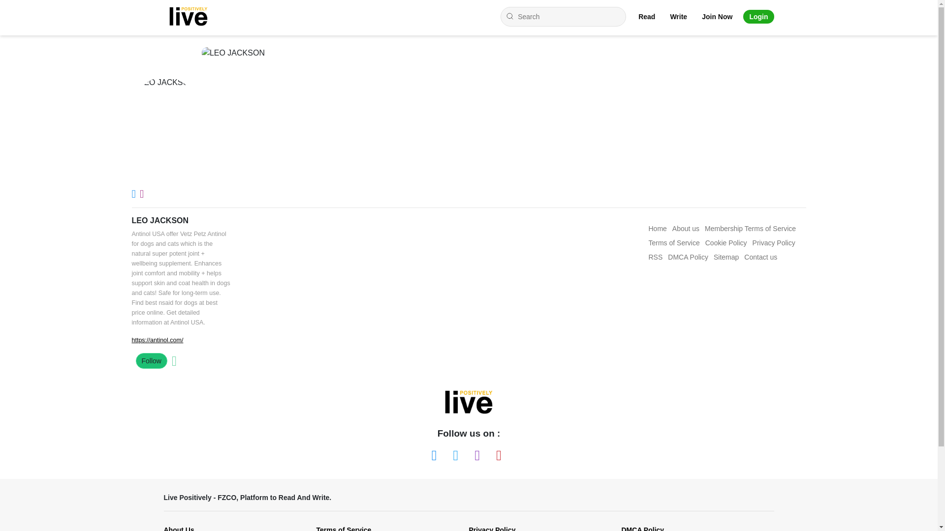 The height and width of the screenshot is (531, 945). What do you see at coordinates (717, 17) in the screenshot?
I see `Join Now` at bounding box center [717, 17].